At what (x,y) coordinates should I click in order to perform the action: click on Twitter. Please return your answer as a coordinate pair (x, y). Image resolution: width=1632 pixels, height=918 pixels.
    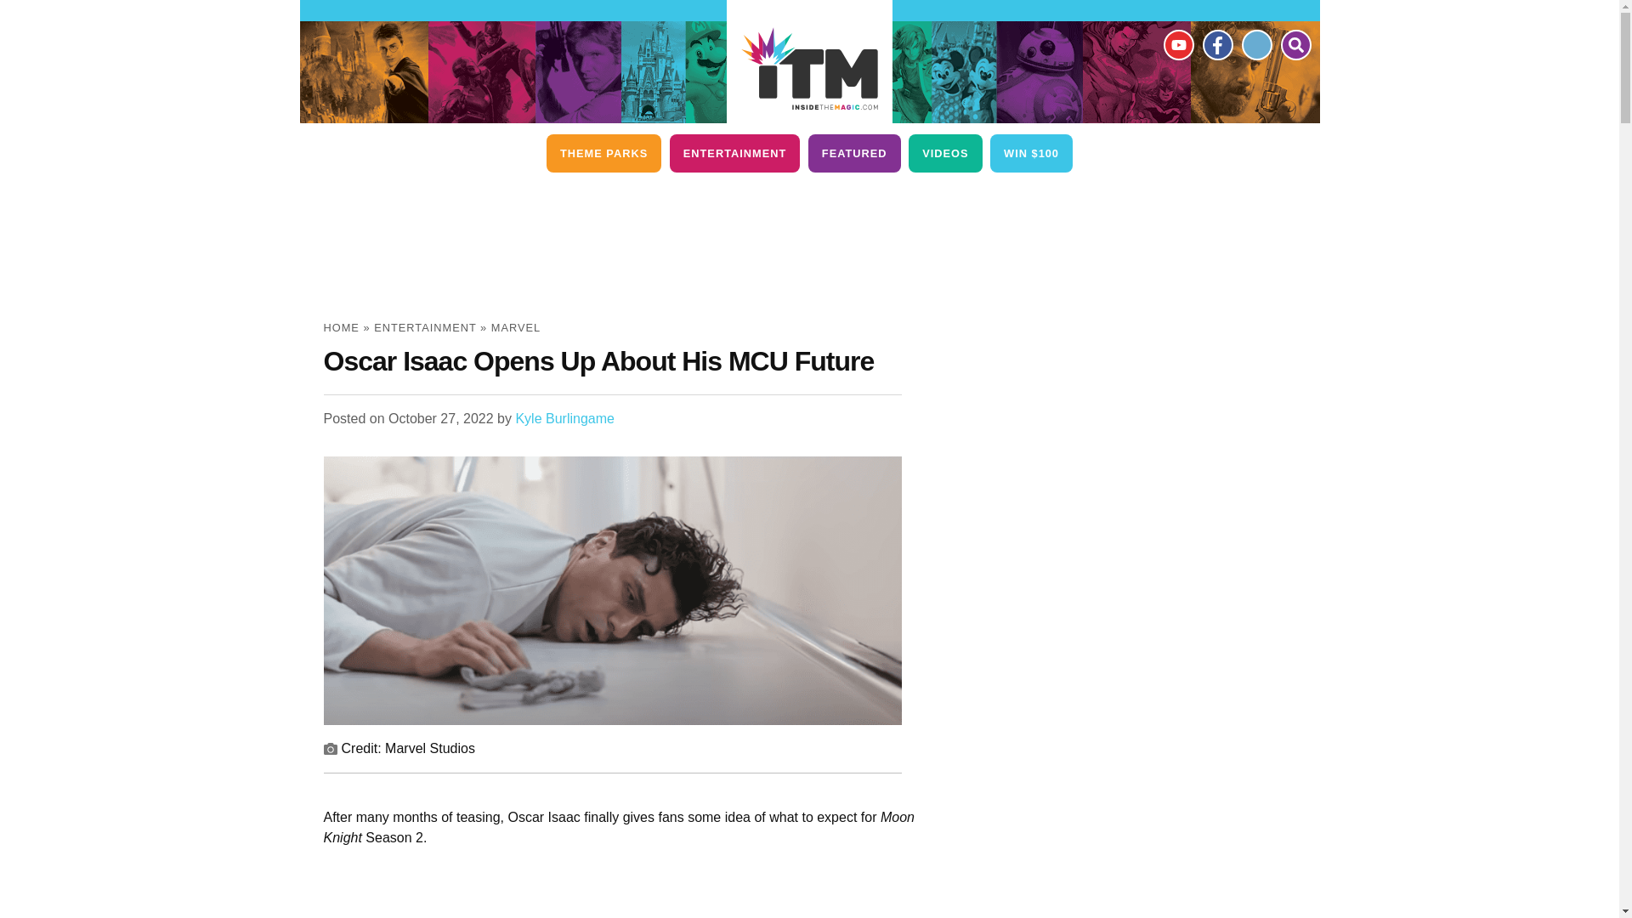
    Looking at the image, I should click on (1255, 44).